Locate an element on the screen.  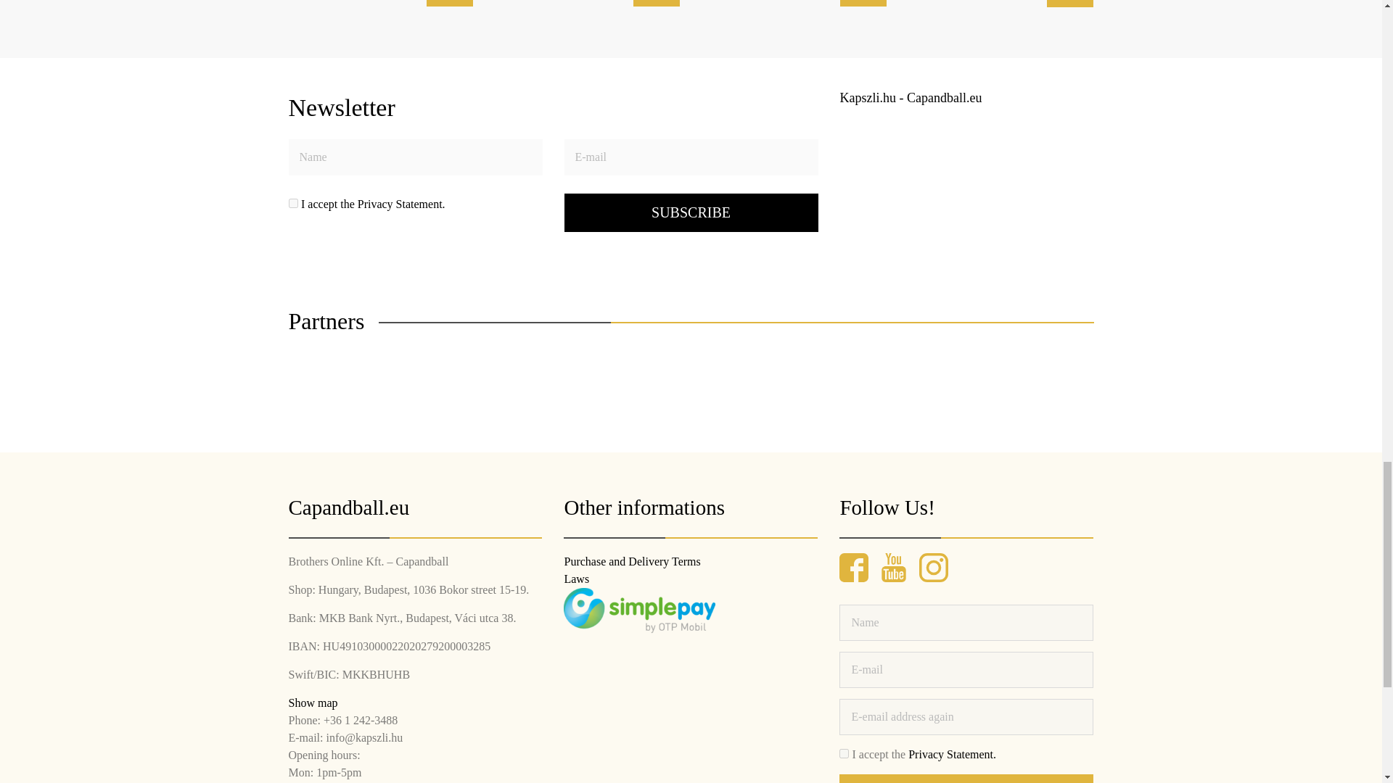
on is located at coordinates (844, 753).